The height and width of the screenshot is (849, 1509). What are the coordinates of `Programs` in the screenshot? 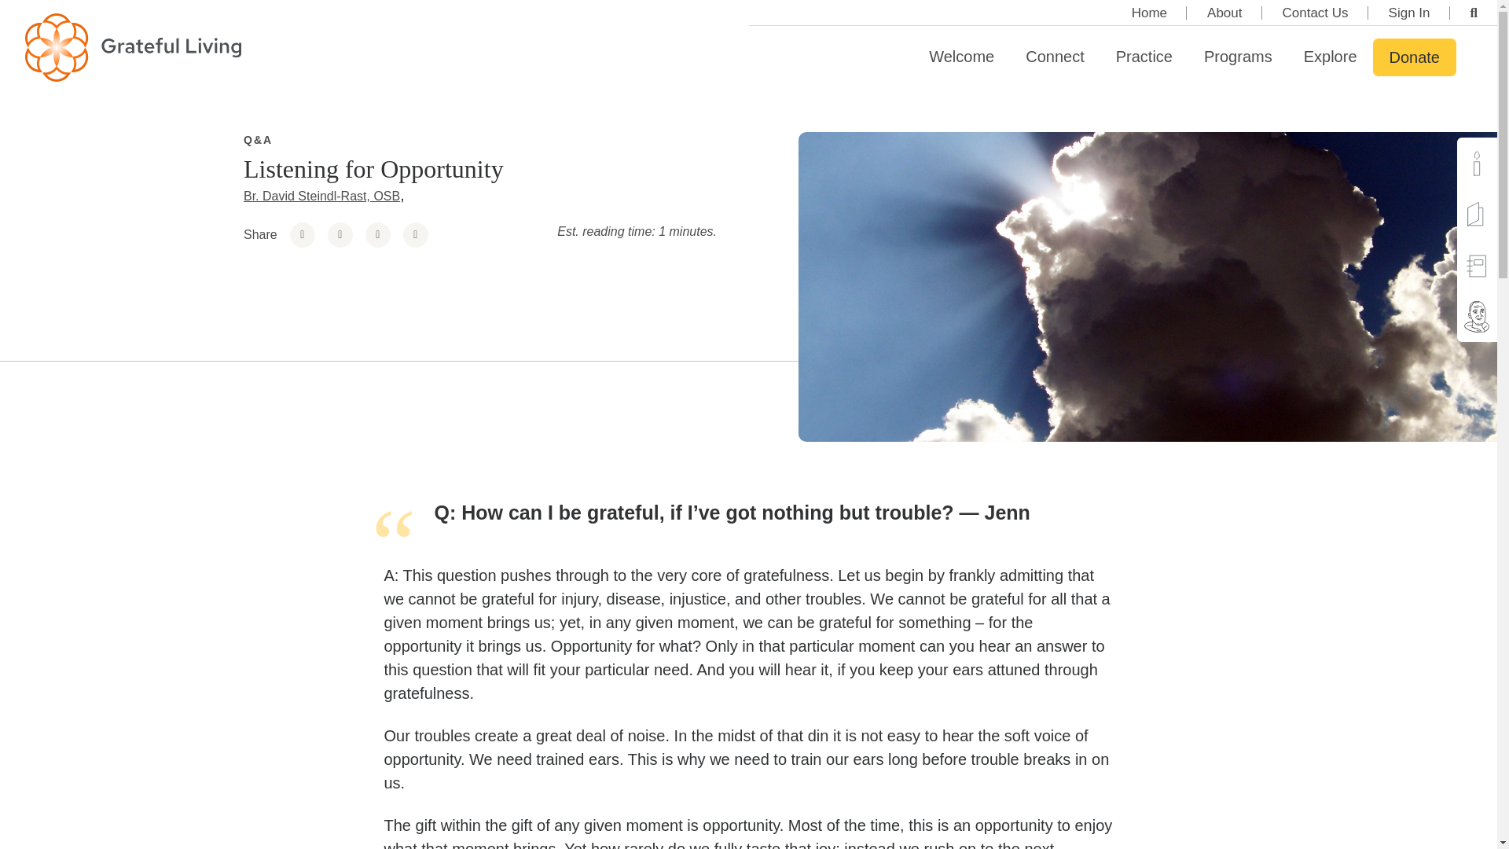 It's located at (1239, 57).